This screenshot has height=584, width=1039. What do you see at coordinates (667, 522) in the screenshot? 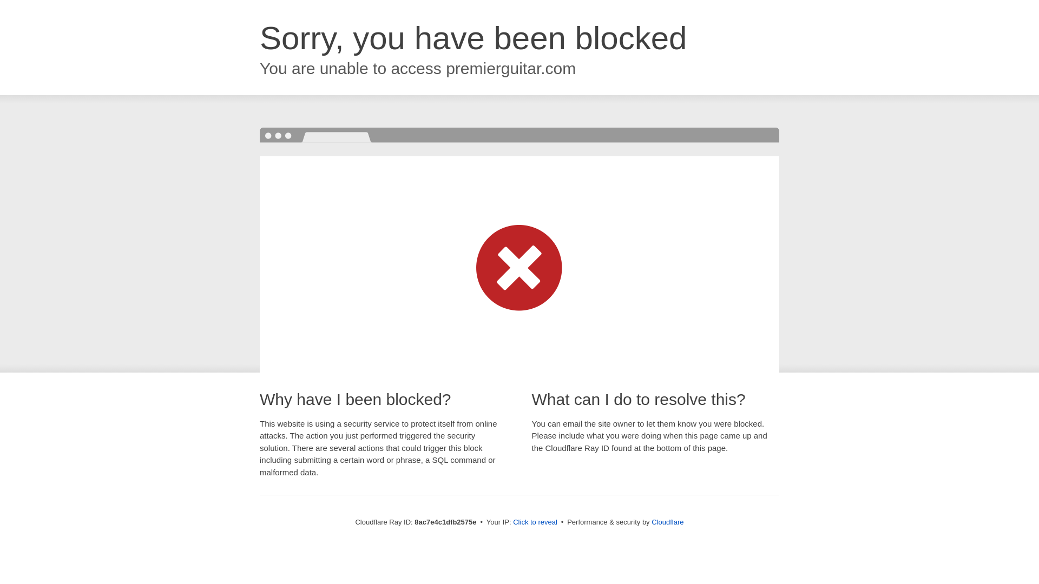
I see `Cloudflare` at bounding box center [667, 522].